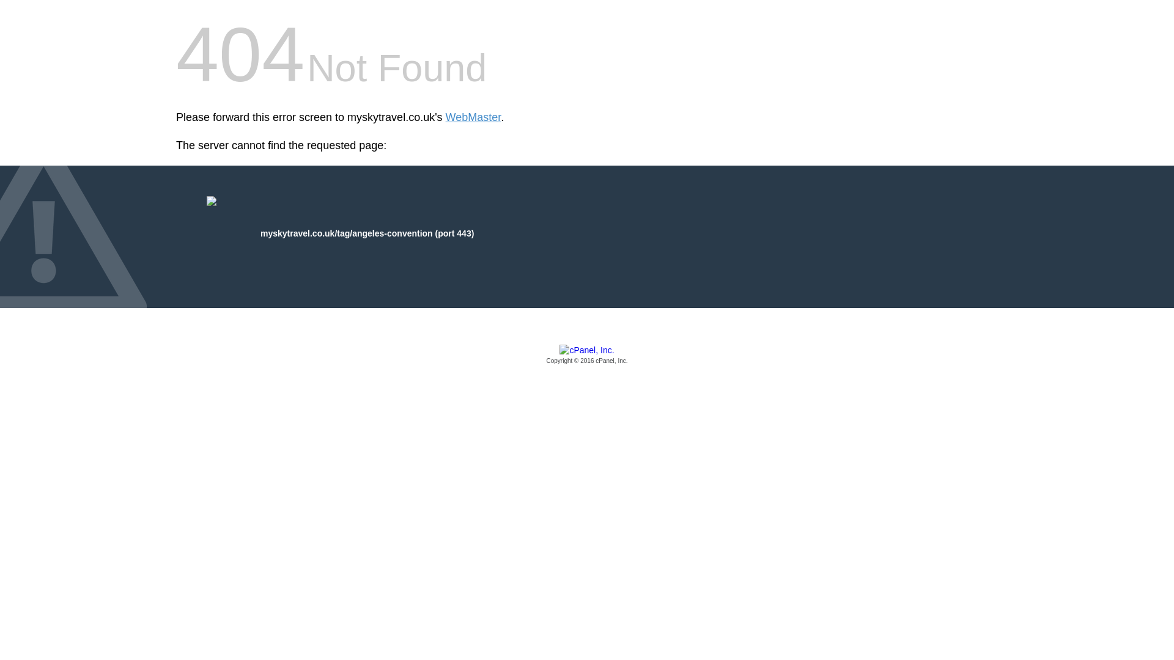  Describe the element at coordinates (473, 117) in the screenshot. I see `WebMaster` at that location.